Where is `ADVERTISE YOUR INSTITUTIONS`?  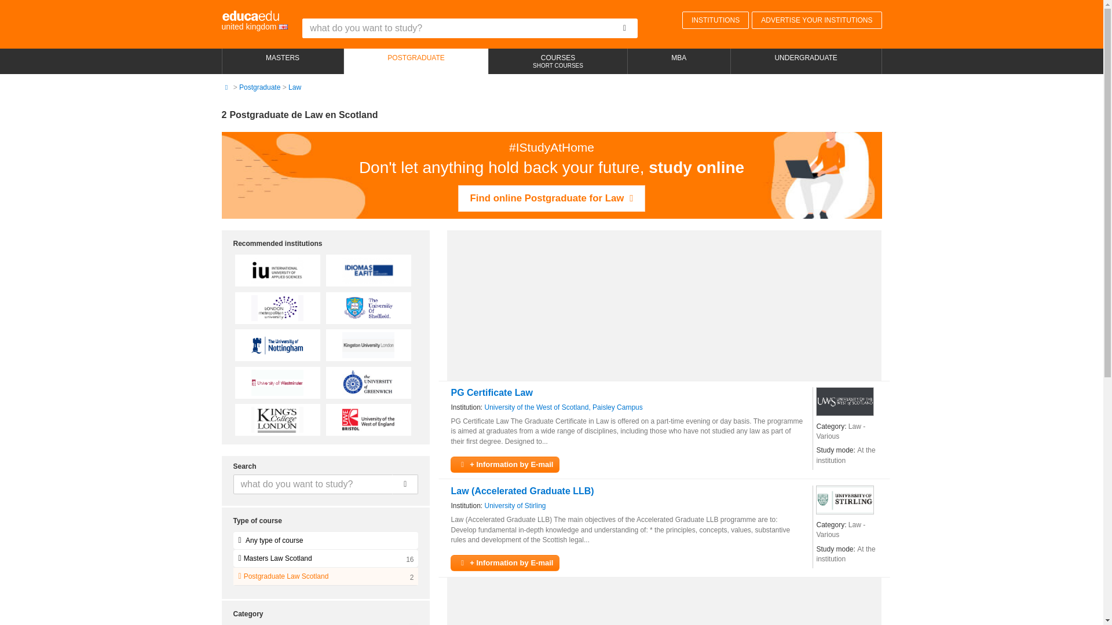 ADVERTISE YOUR INSTITUTIONS is located at coordinates (817, 20).